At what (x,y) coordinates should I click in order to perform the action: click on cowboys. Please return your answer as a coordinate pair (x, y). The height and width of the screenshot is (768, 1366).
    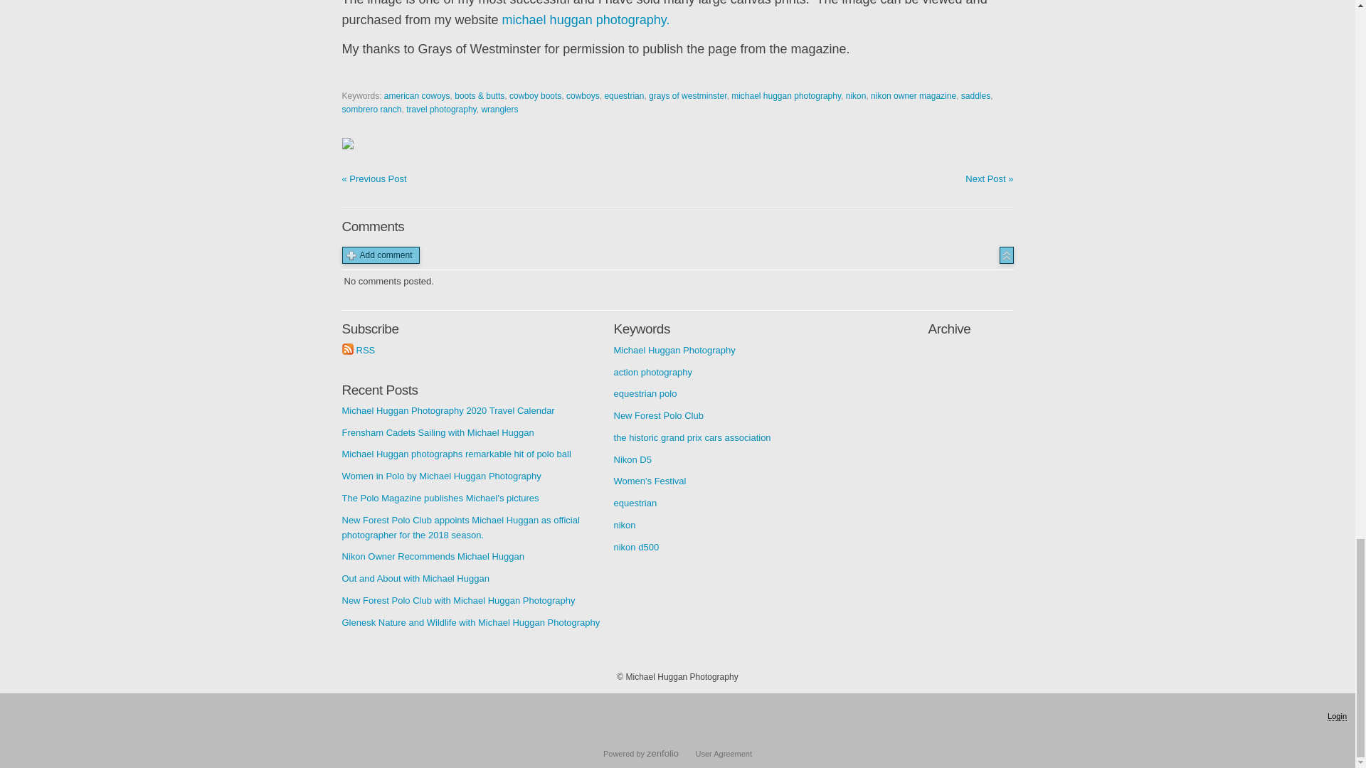
    Looking at the image, I should click on (583, 95).